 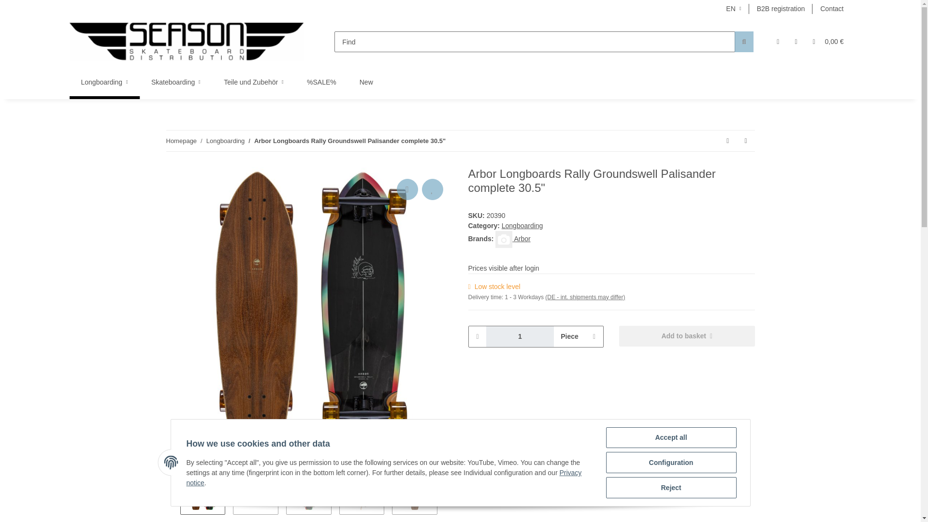 What do you see at coordinates (831, 9) in the screenshot?
I see `Contact` at bounding box center [831, 9].